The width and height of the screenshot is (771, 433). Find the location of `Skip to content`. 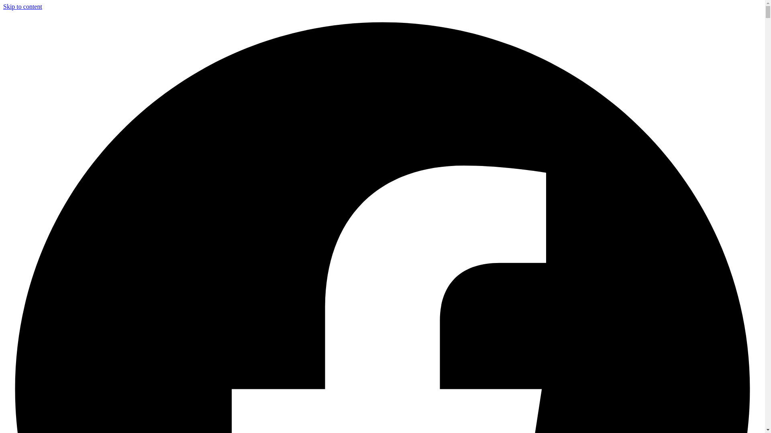

Skip to content is located at coordinates (22, 6).